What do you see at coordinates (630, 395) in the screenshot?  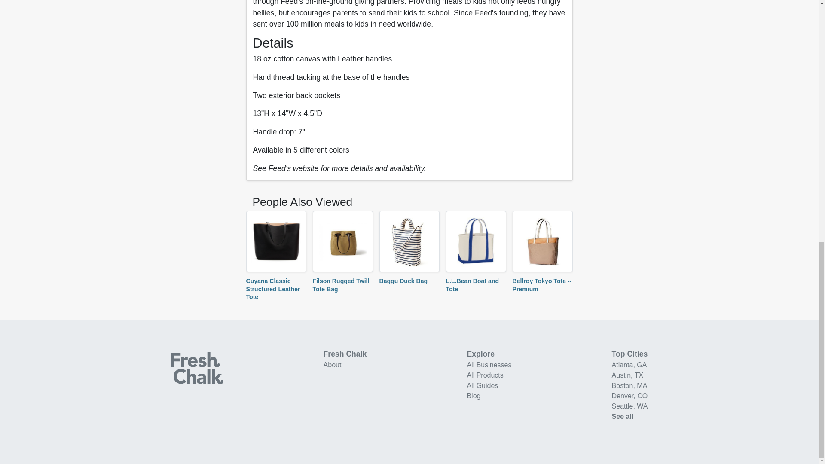 I see `Denver, CO` at bounding box center [630, 395].